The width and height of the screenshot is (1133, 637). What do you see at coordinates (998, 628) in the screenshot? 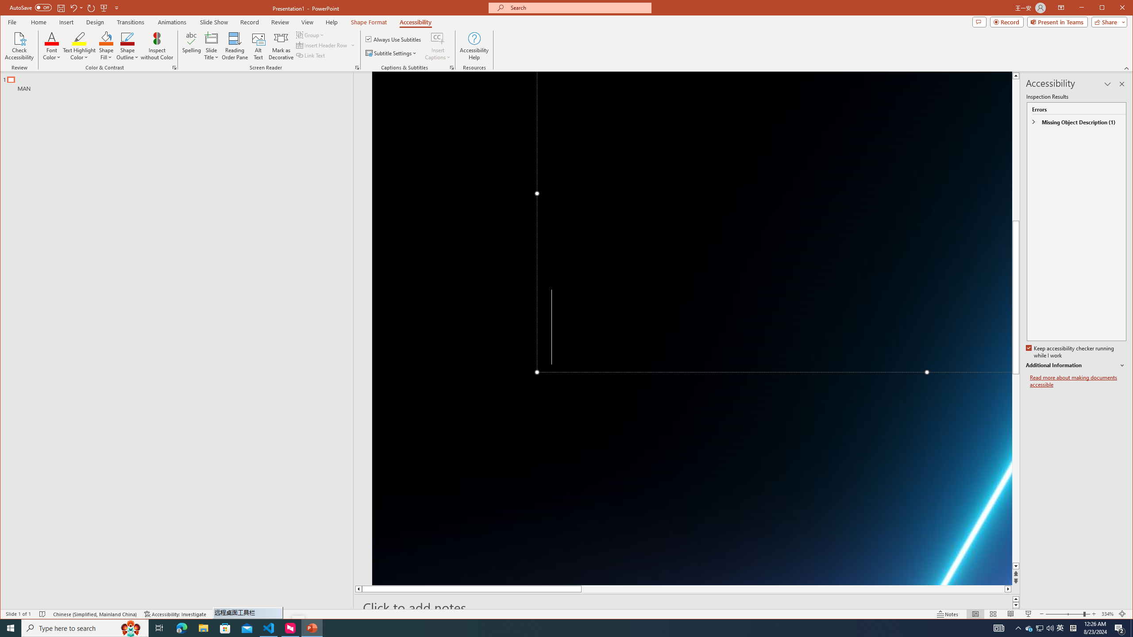
I see `AutomationID: 4105` at bounding box center [998, 628].